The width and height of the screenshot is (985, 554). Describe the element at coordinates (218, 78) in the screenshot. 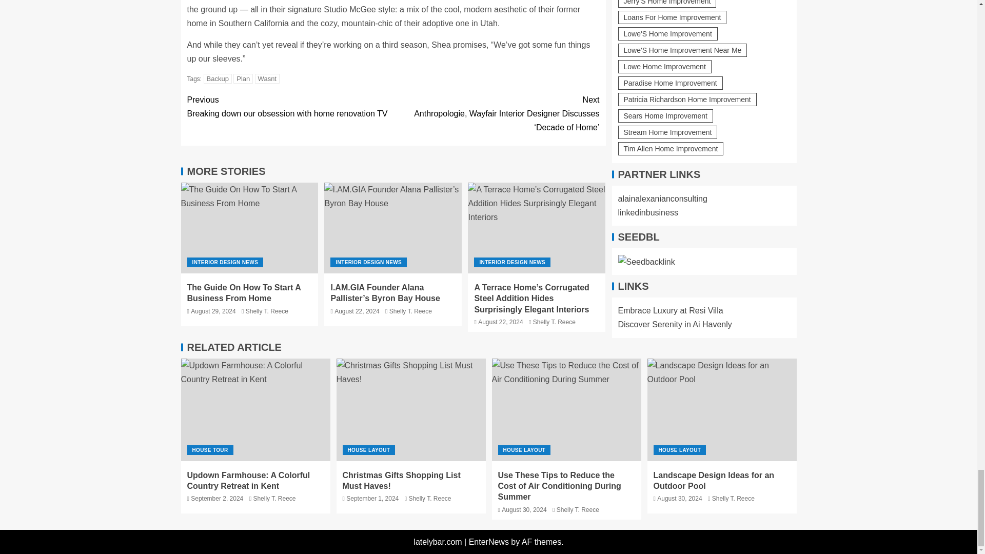

I see `The Guide On How To Start A Business From Home` at that location.